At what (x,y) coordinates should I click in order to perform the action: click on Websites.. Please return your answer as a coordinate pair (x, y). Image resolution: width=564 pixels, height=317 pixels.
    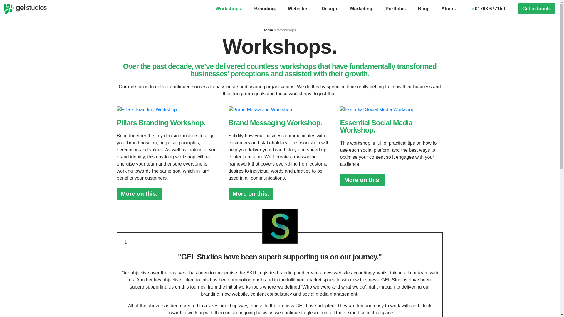
    Looking at the image, I should click on (298, 9).